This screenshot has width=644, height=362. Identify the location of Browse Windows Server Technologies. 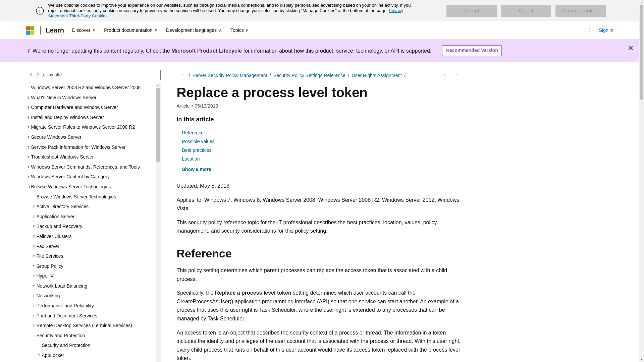
(93, 197).